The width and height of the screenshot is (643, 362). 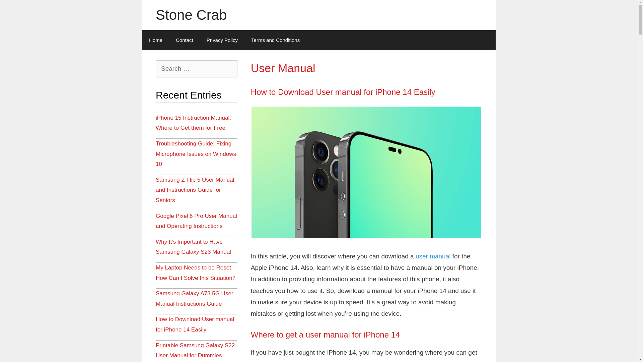 What do you see at coordinates (222, 40) in the screenshot?
I see `Privacy Policy` at bounding box center [222, 40].